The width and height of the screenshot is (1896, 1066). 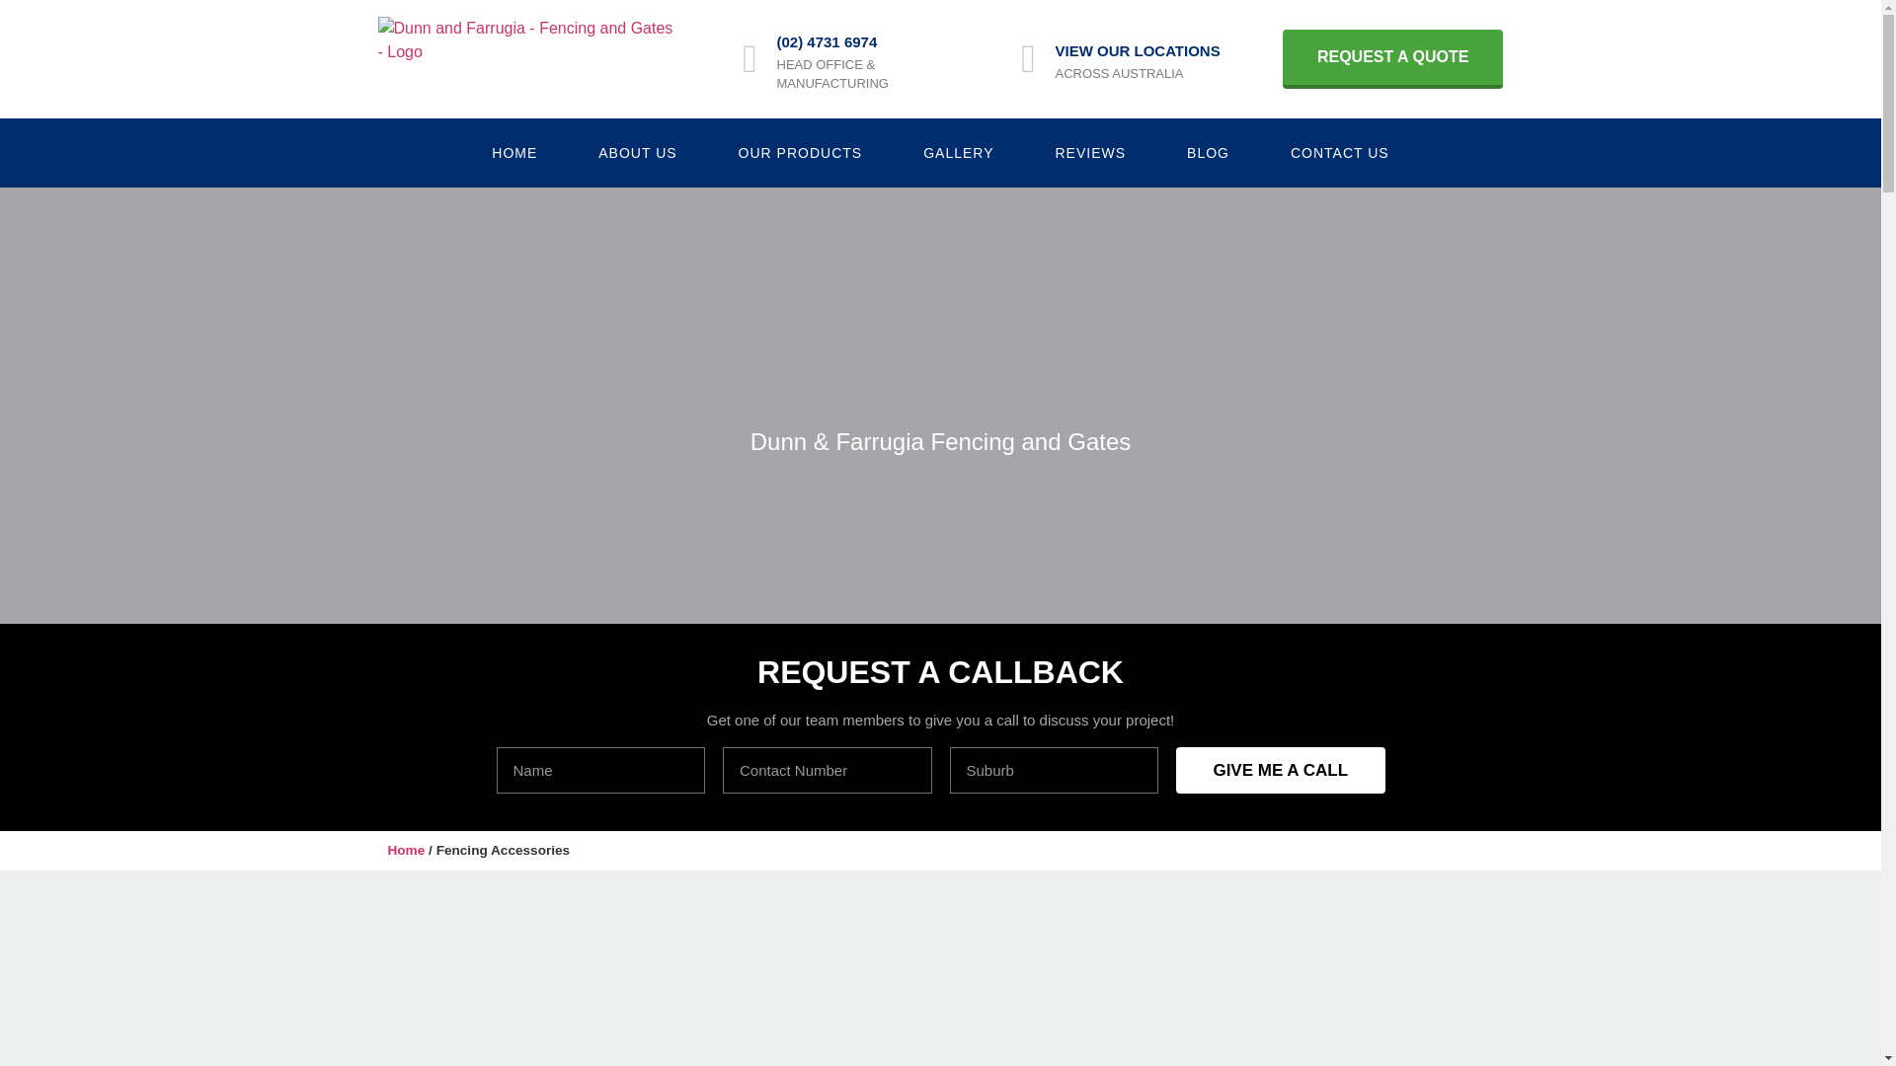 What do you see at coordinates (1281, 770) in the screenshot?
I see `GIVE ME A CALL` at bounding box center [1281, 770].